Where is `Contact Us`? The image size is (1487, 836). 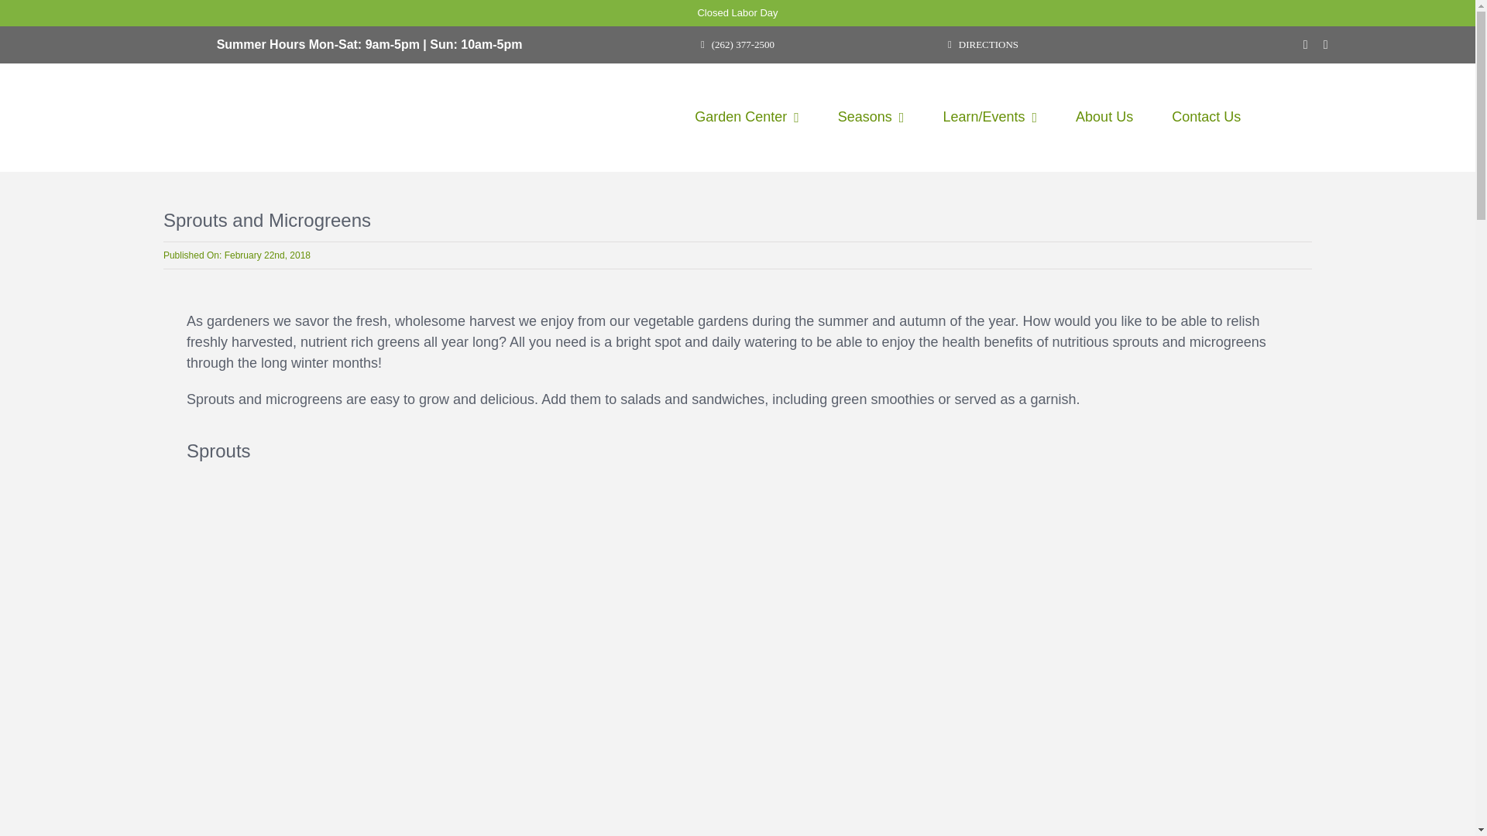
Contact Us is located at coordinates (1205, 117).